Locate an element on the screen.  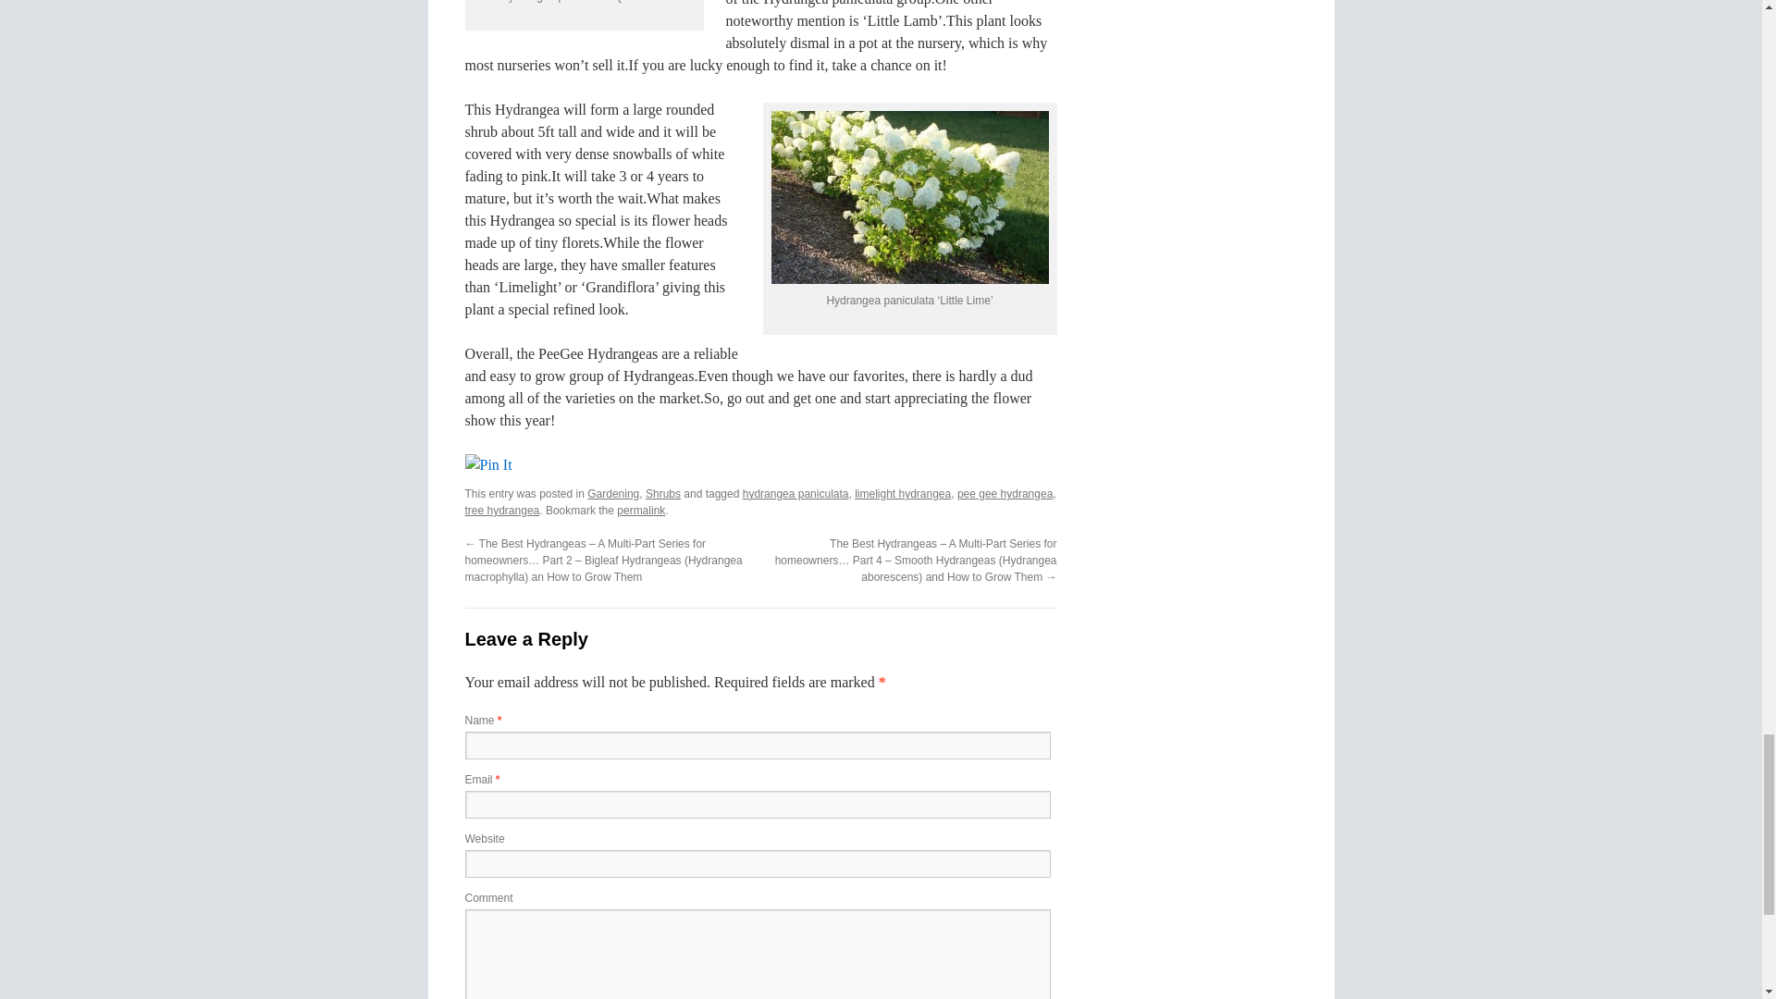
Pin It is located at coordinates (487, 465).